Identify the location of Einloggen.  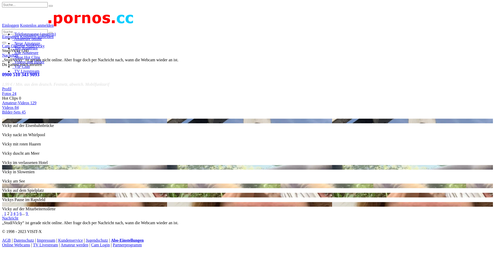
(11, 25).